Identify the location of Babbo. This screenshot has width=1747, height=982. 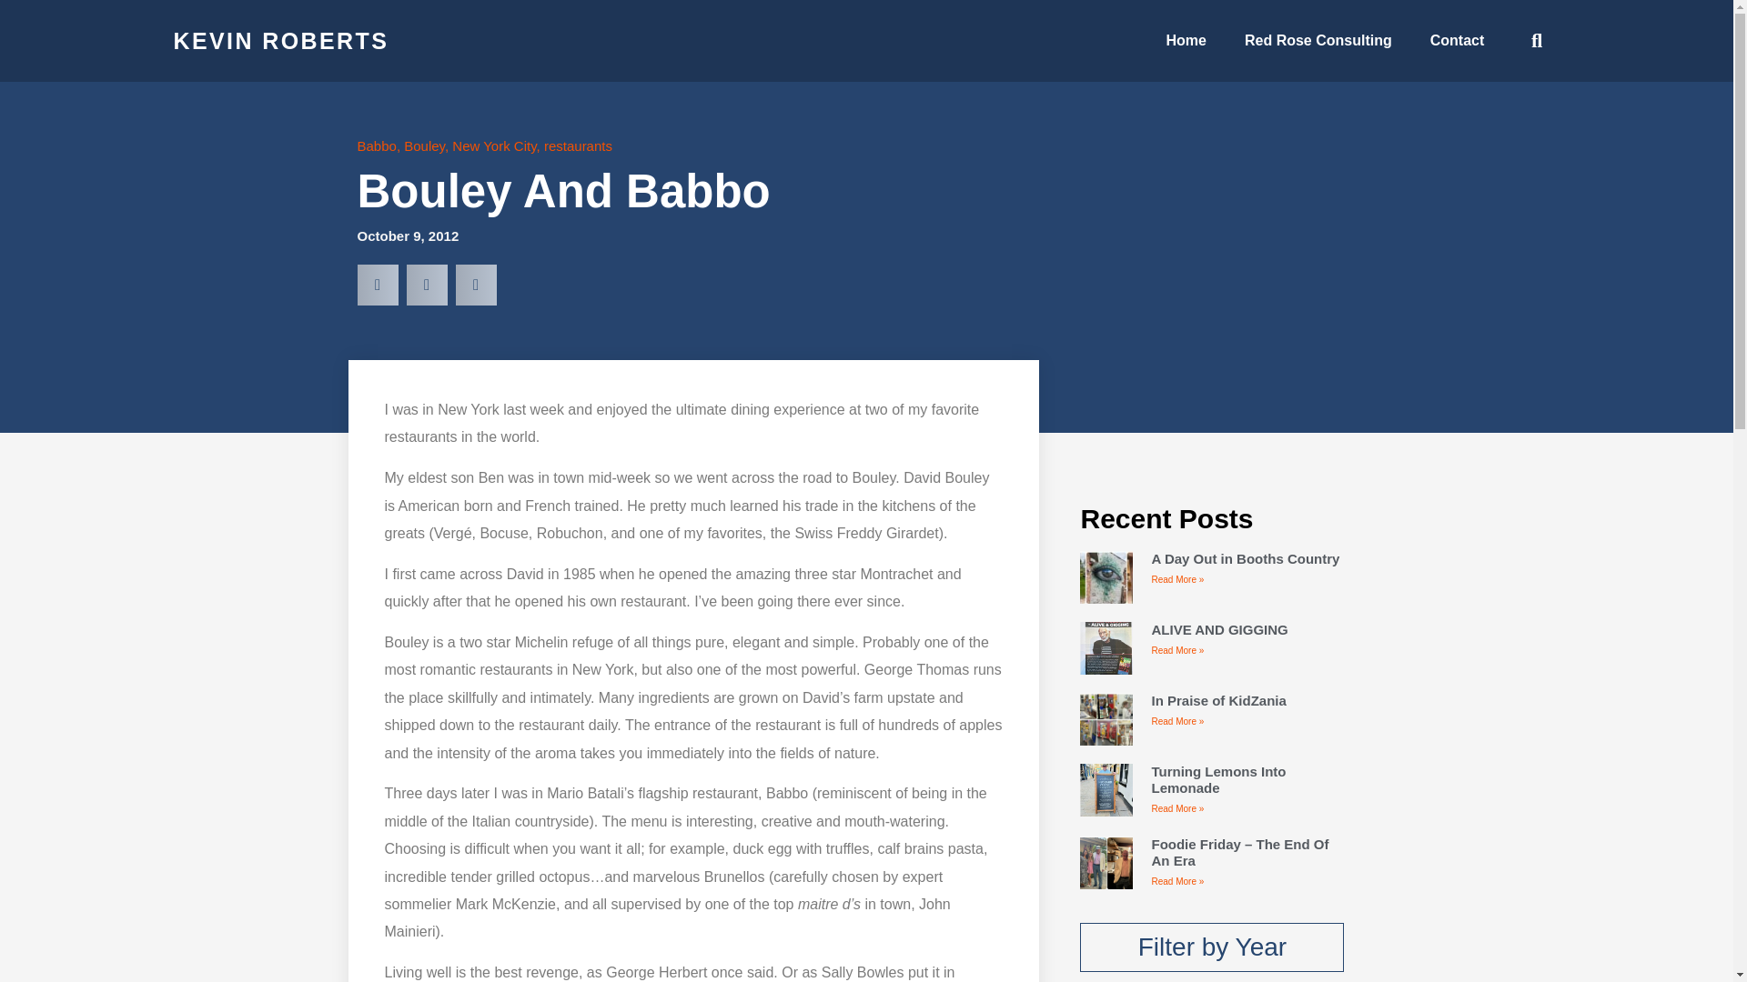
(786, 793).